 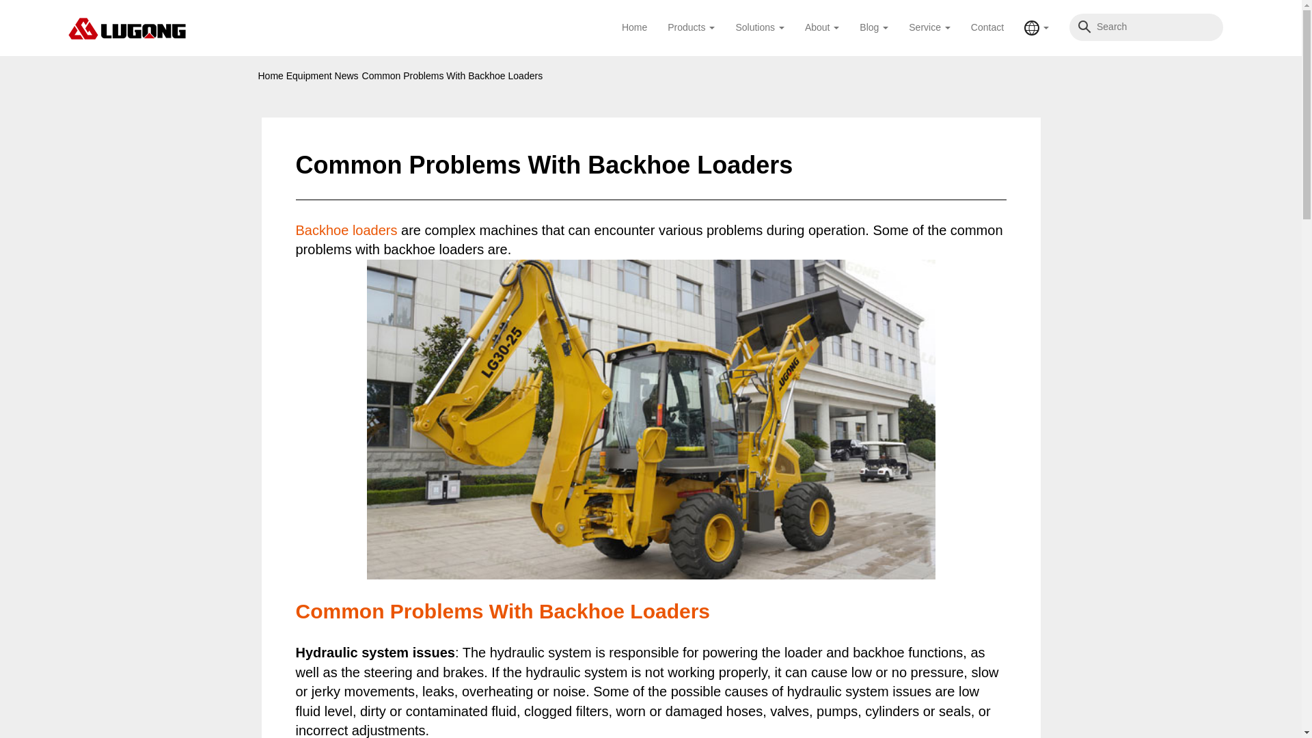 I want to click on Service, so click(x=929, y=27).